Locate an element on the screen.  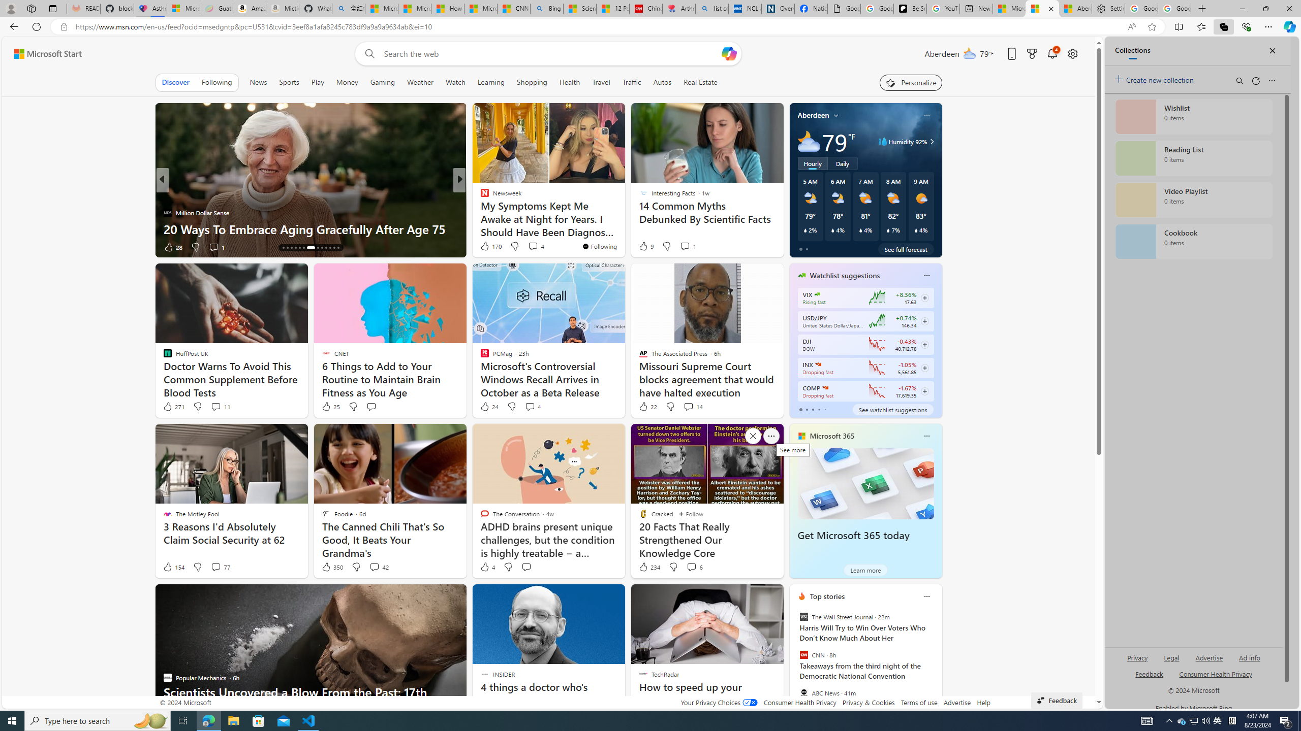
Personalize your feed" is located at coordinates (911, 82).